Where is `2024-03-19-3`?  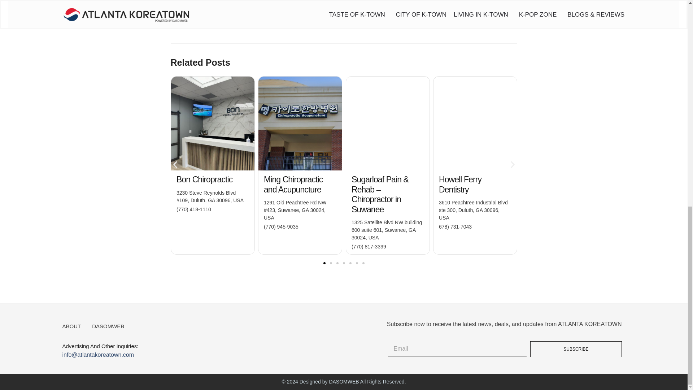
2024-03-19-3 is located at coordinates (213, 123).